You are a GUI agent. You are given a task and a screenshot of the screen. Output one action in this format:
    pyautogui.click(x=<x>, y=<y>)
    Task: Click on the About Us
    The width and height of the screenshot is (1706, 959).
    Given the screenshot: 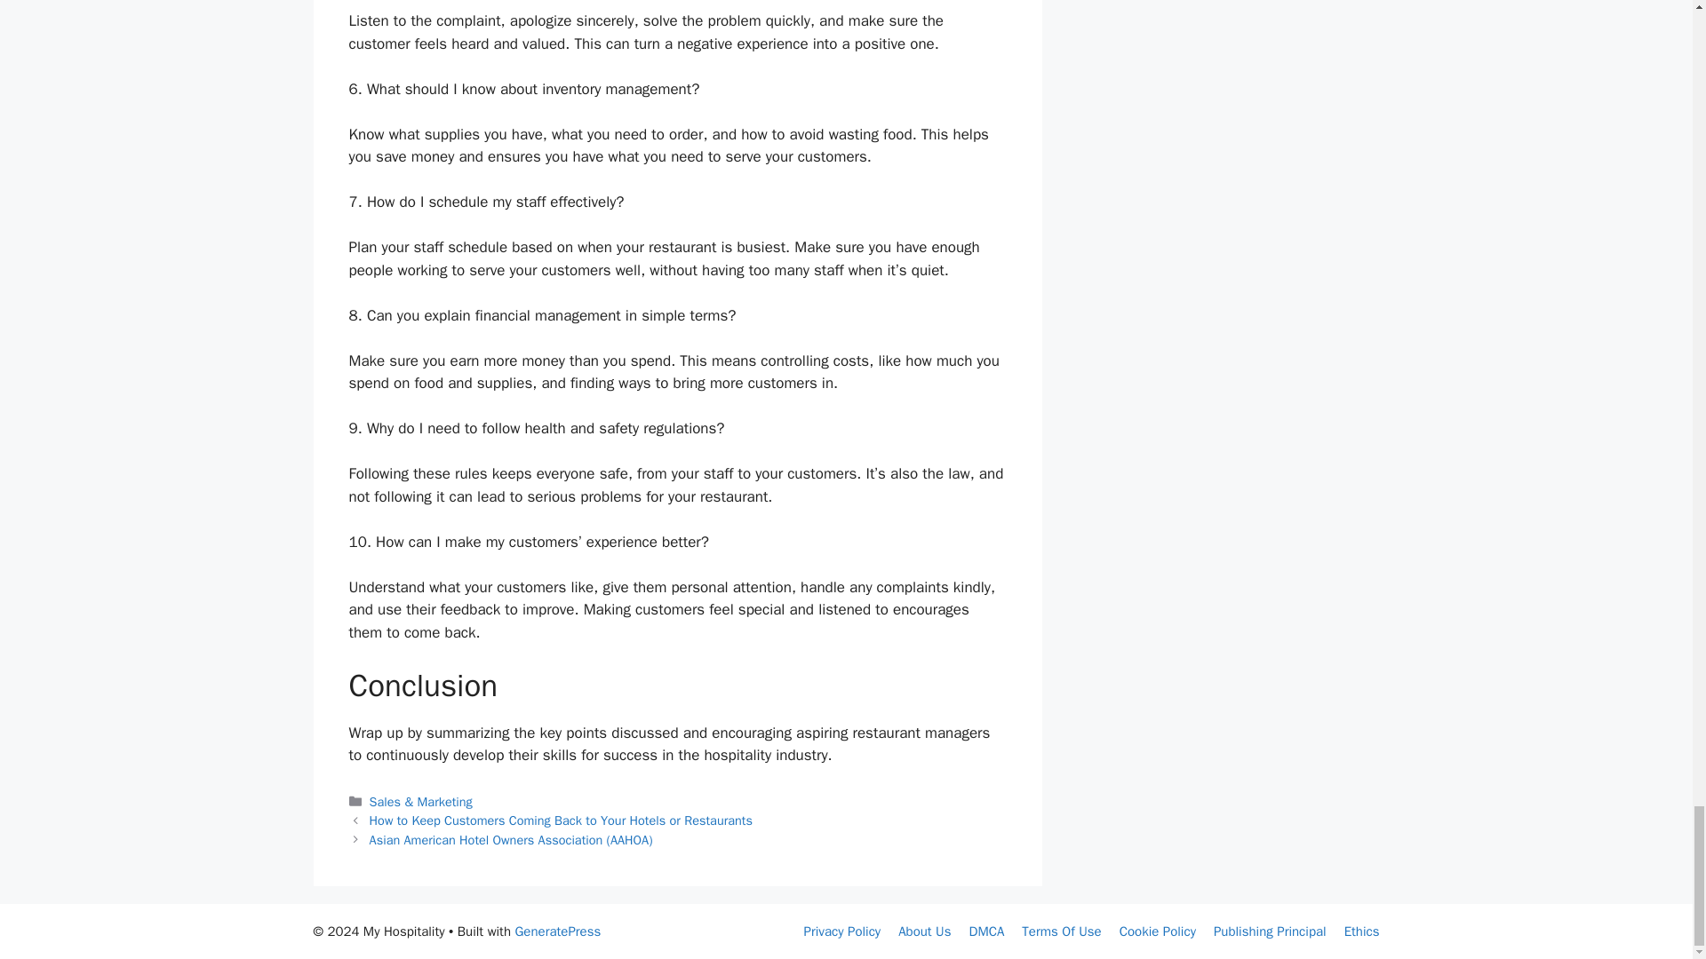 What is the action you would take?
    pyautogui.click(x=924, y=931)
    